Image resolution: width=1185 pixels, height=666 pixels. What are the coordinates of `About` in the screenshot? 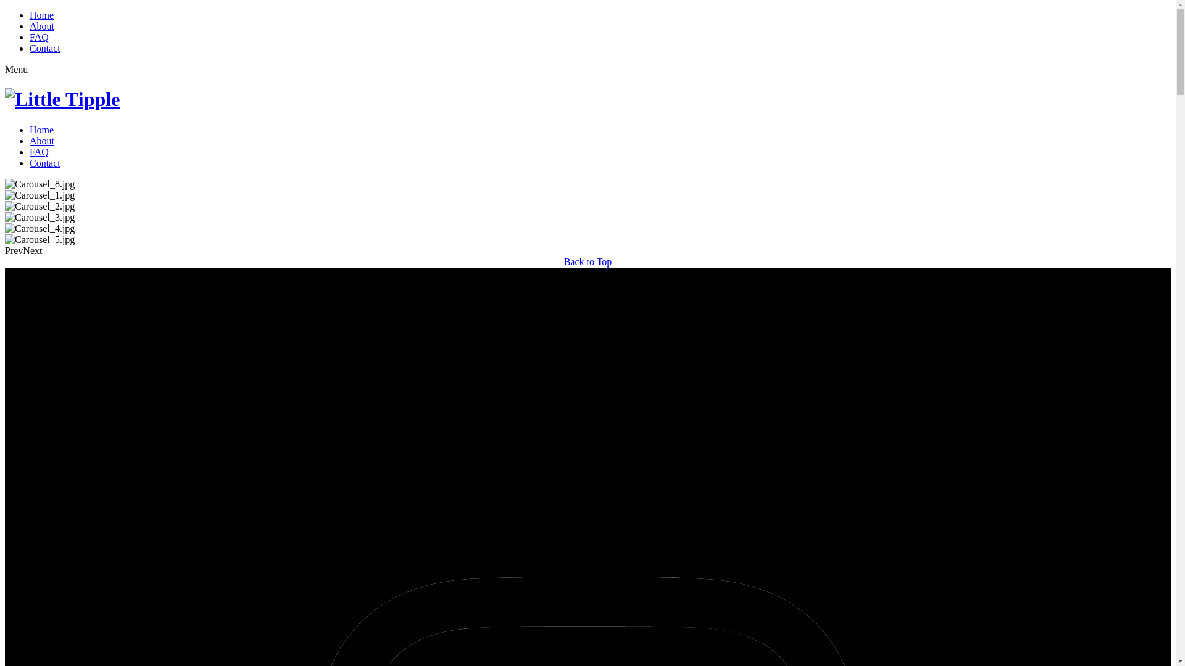 It's located at (42, 141).